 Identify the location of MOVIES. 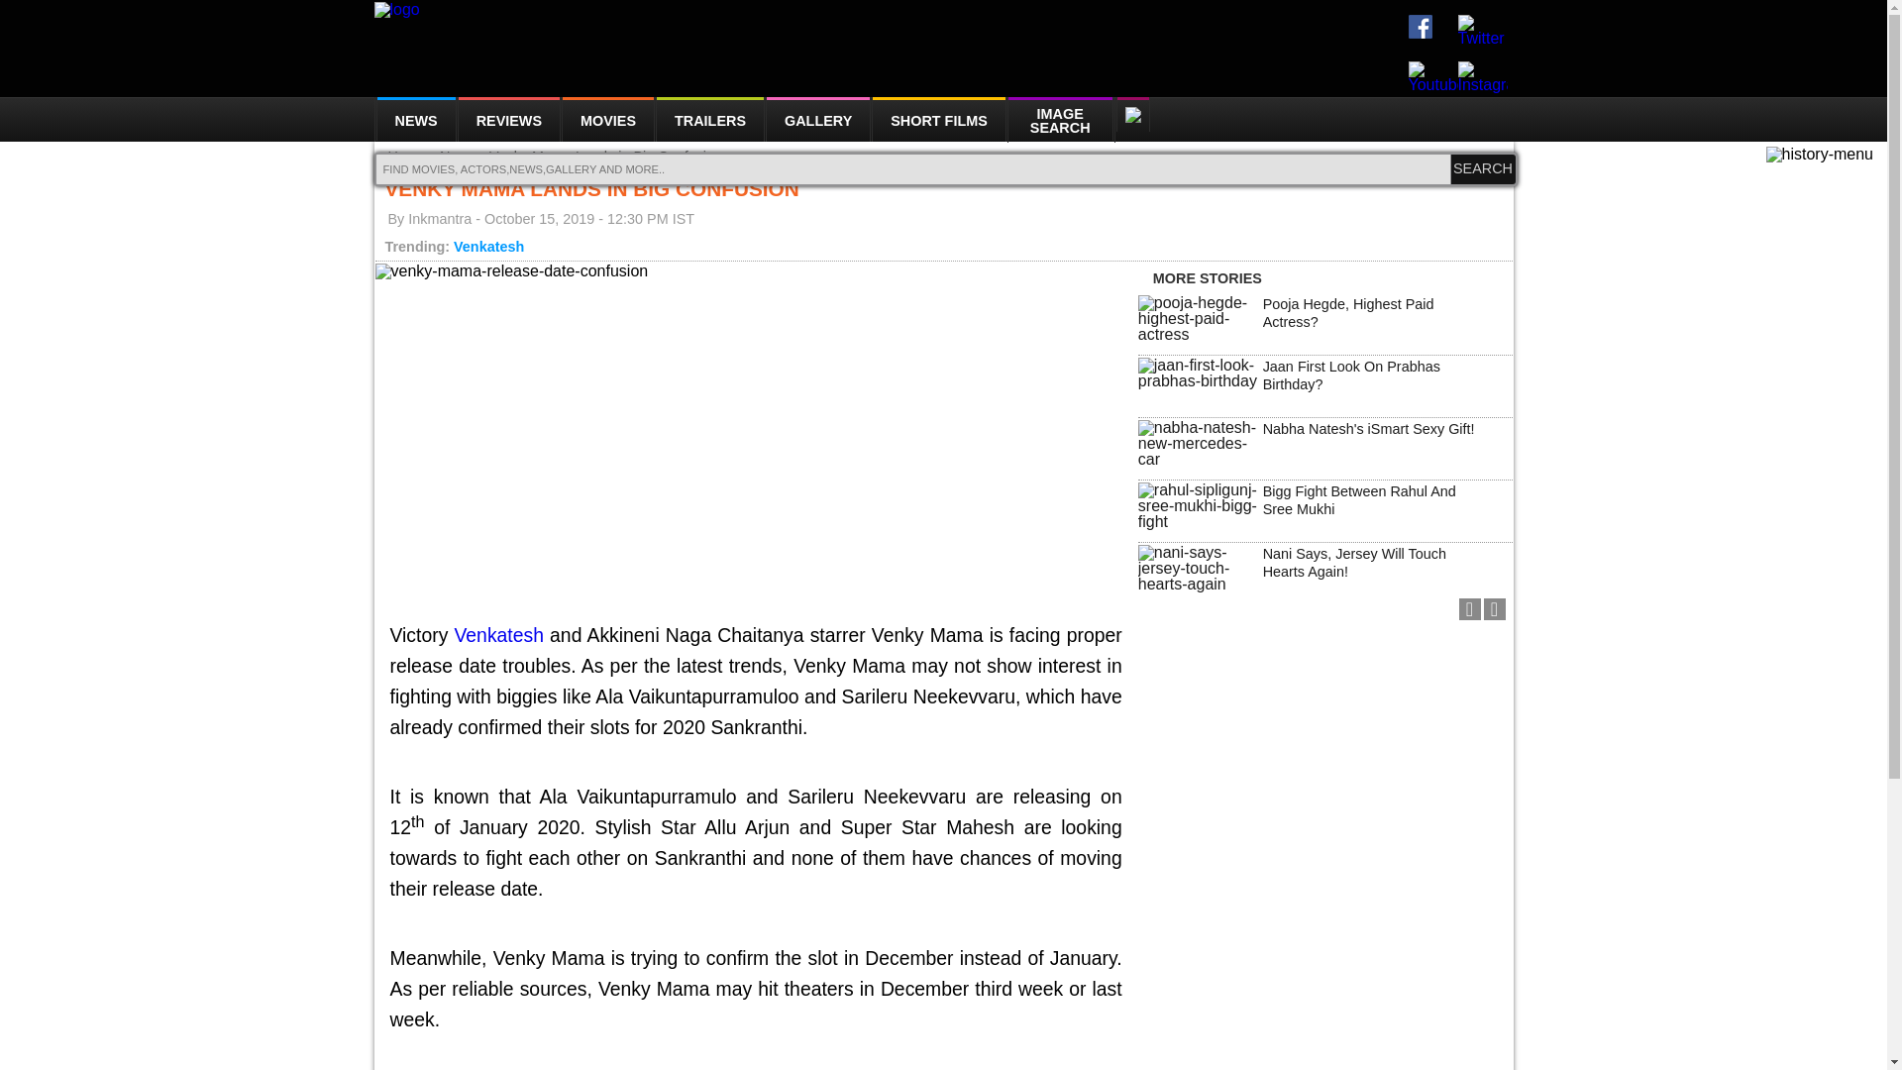
(608, 119).